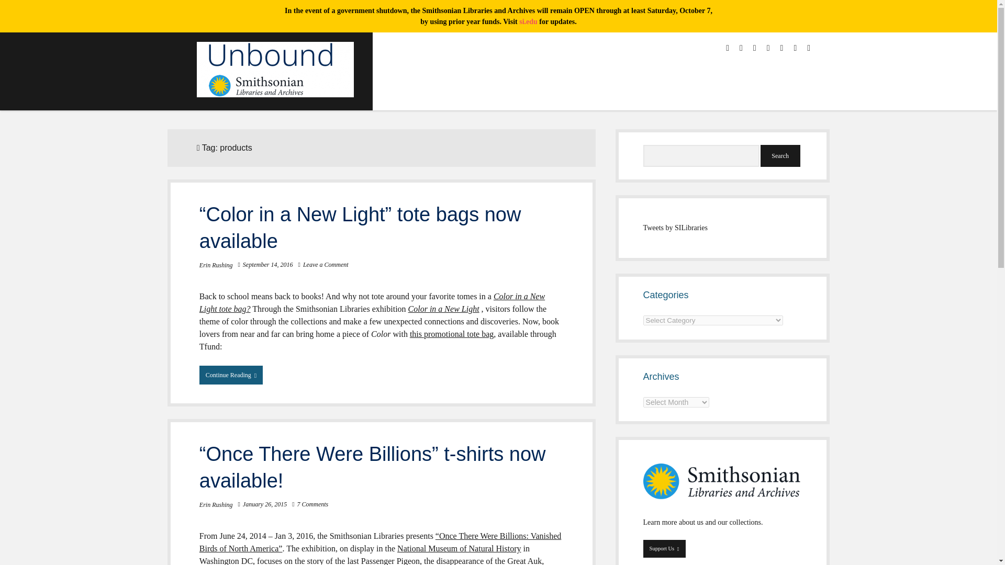 The image size is (1005, 565). What do you see at coordinates (780, 155) in the screenshot?
I see `Search` at bounding box center [780, 155].